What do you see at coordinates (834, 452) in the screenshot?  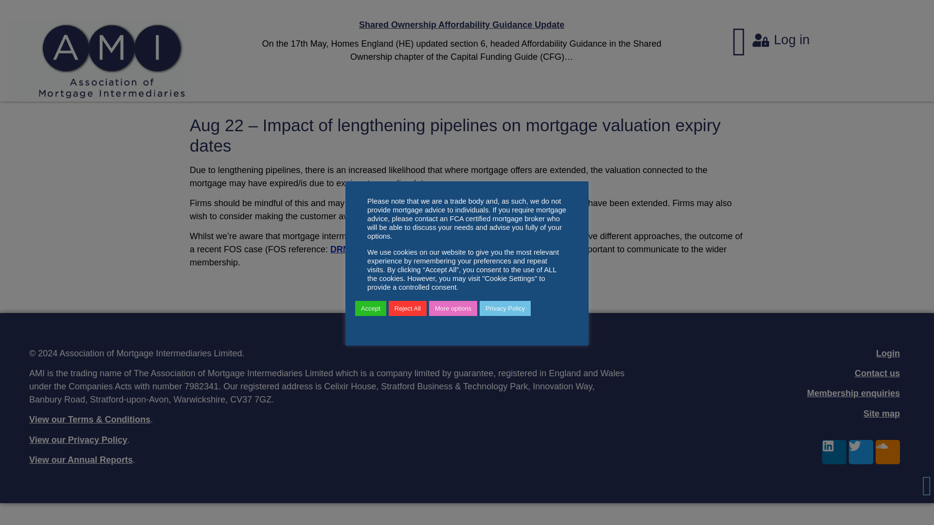 I see `AMI LinkedIn` at bounding box center [834, 452].